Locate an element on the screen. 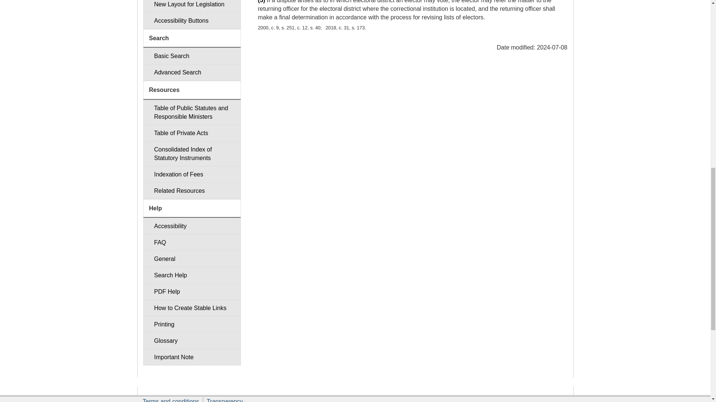 The width and height of the screenshot is (716, 402). Table of Private Acts is located at coordinates (192, 133).